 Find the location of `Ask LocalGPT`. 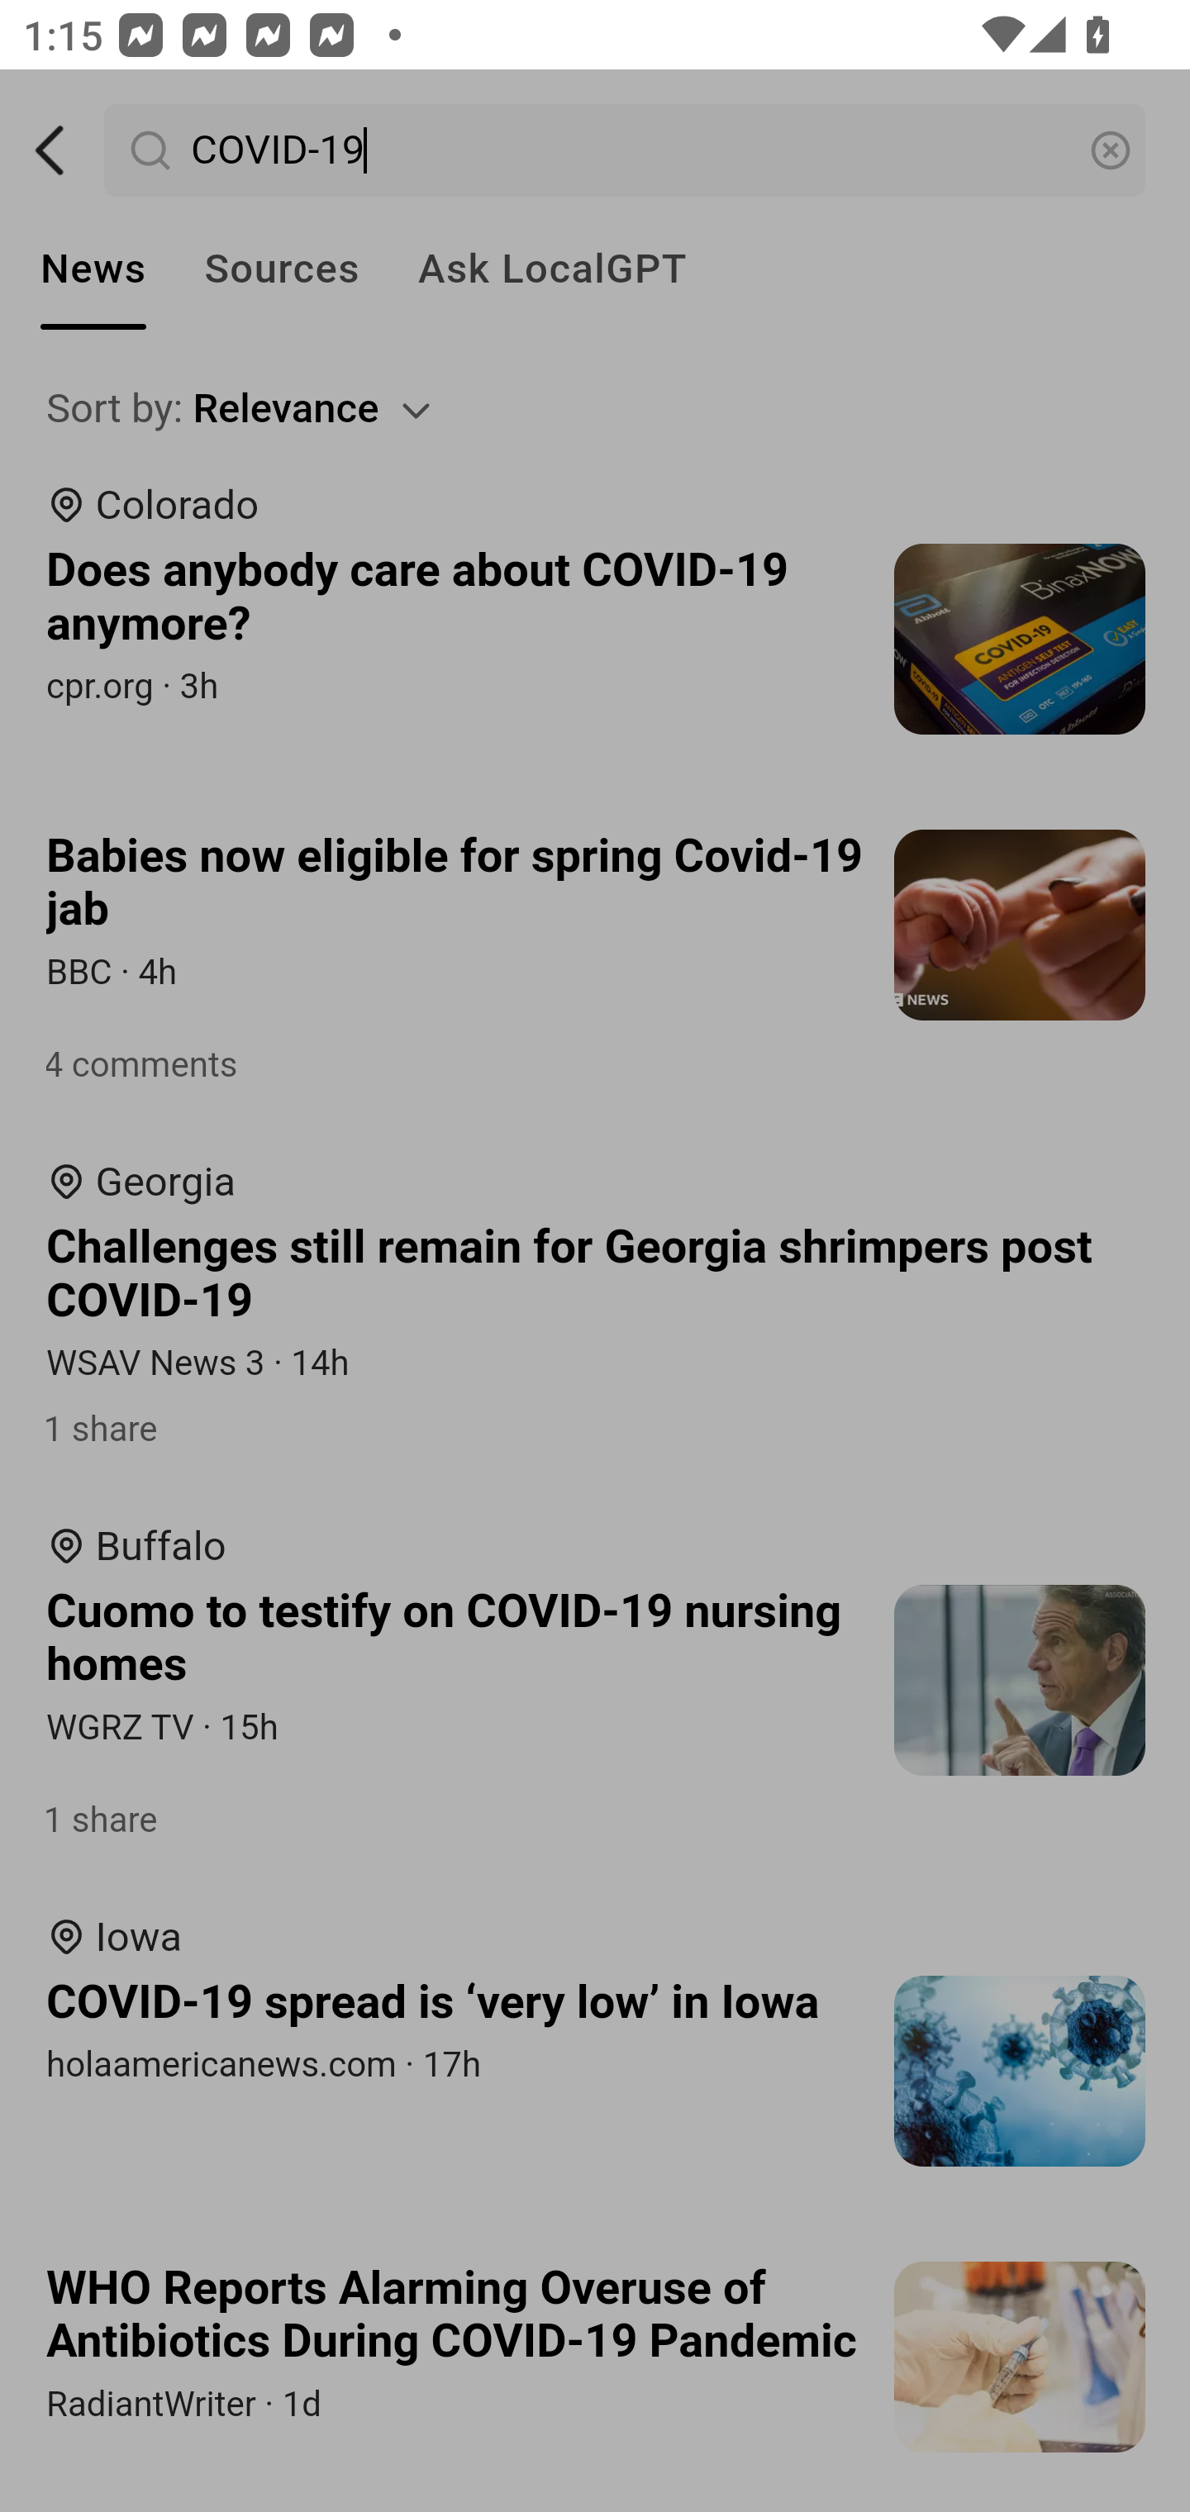

Ask LocalGPT is located at coordinates (552, 269).